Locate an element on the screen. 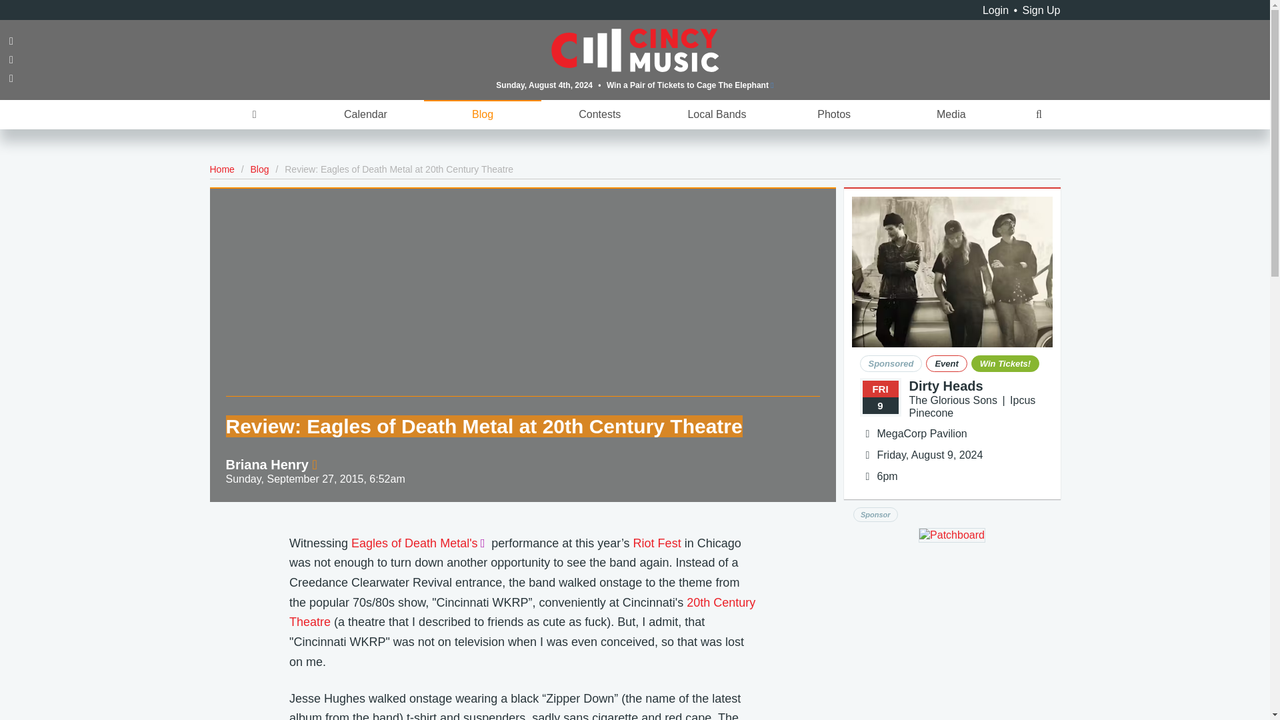 This screenshot has height=720, width=1280. Photos is located at coordinates (833, 115).